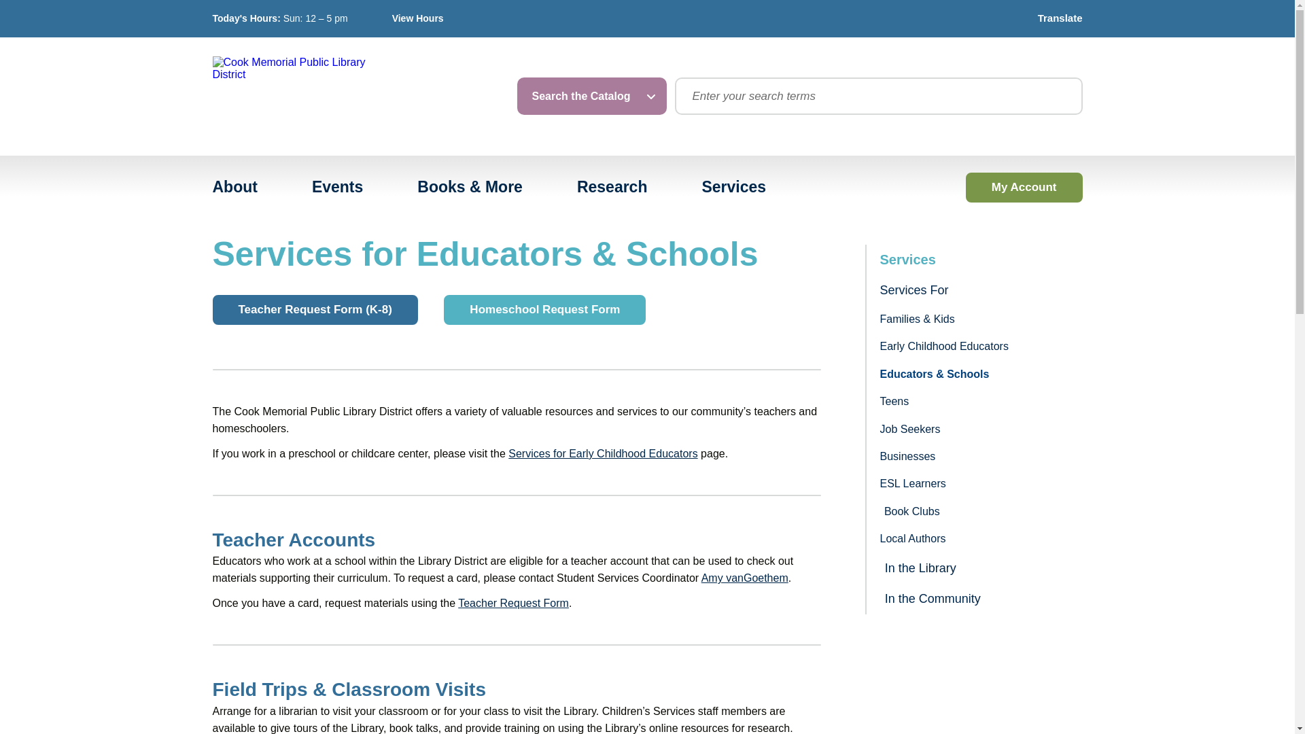  Describe the element at coordinates (337, 188) in the screenshot. I see `Events` at that location.